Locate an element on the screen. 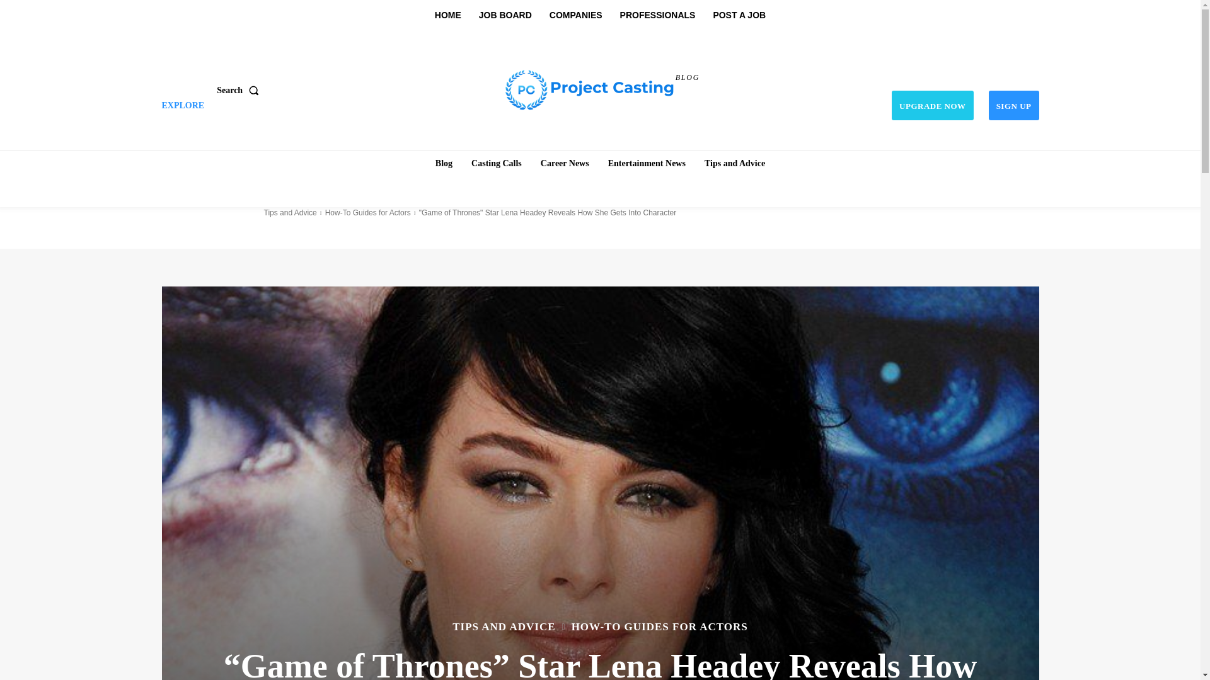 This screenshot has height=680, width=1210. Sign Up is located at coordinates (1013, 105).